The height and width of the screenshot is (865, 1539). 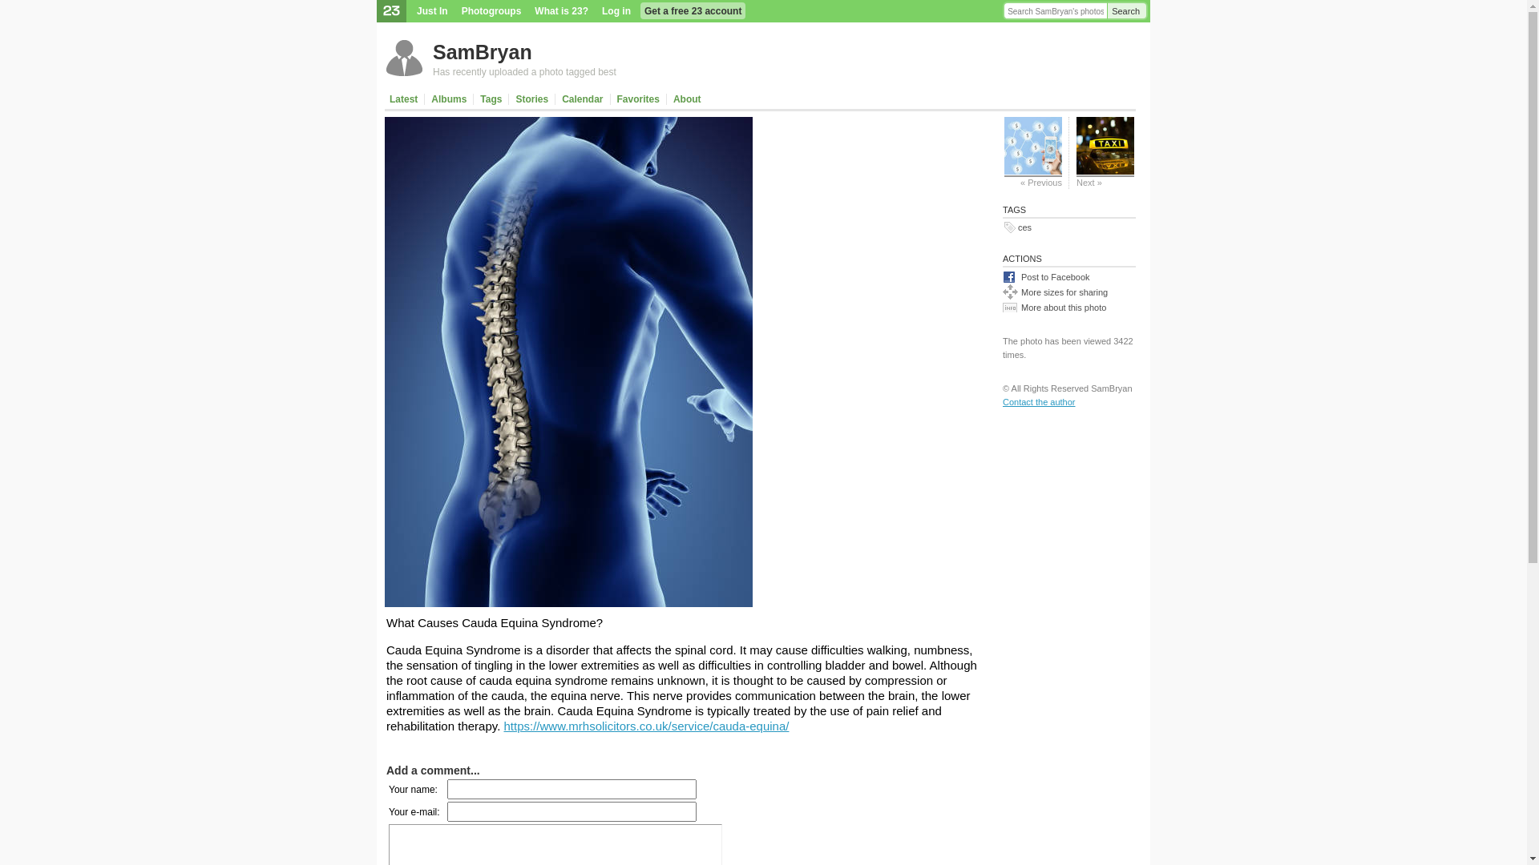 What do you see at coordinates (693, 11) in the screenshot?
I see `Get a free 23 account` at bounding box center [693, 11].